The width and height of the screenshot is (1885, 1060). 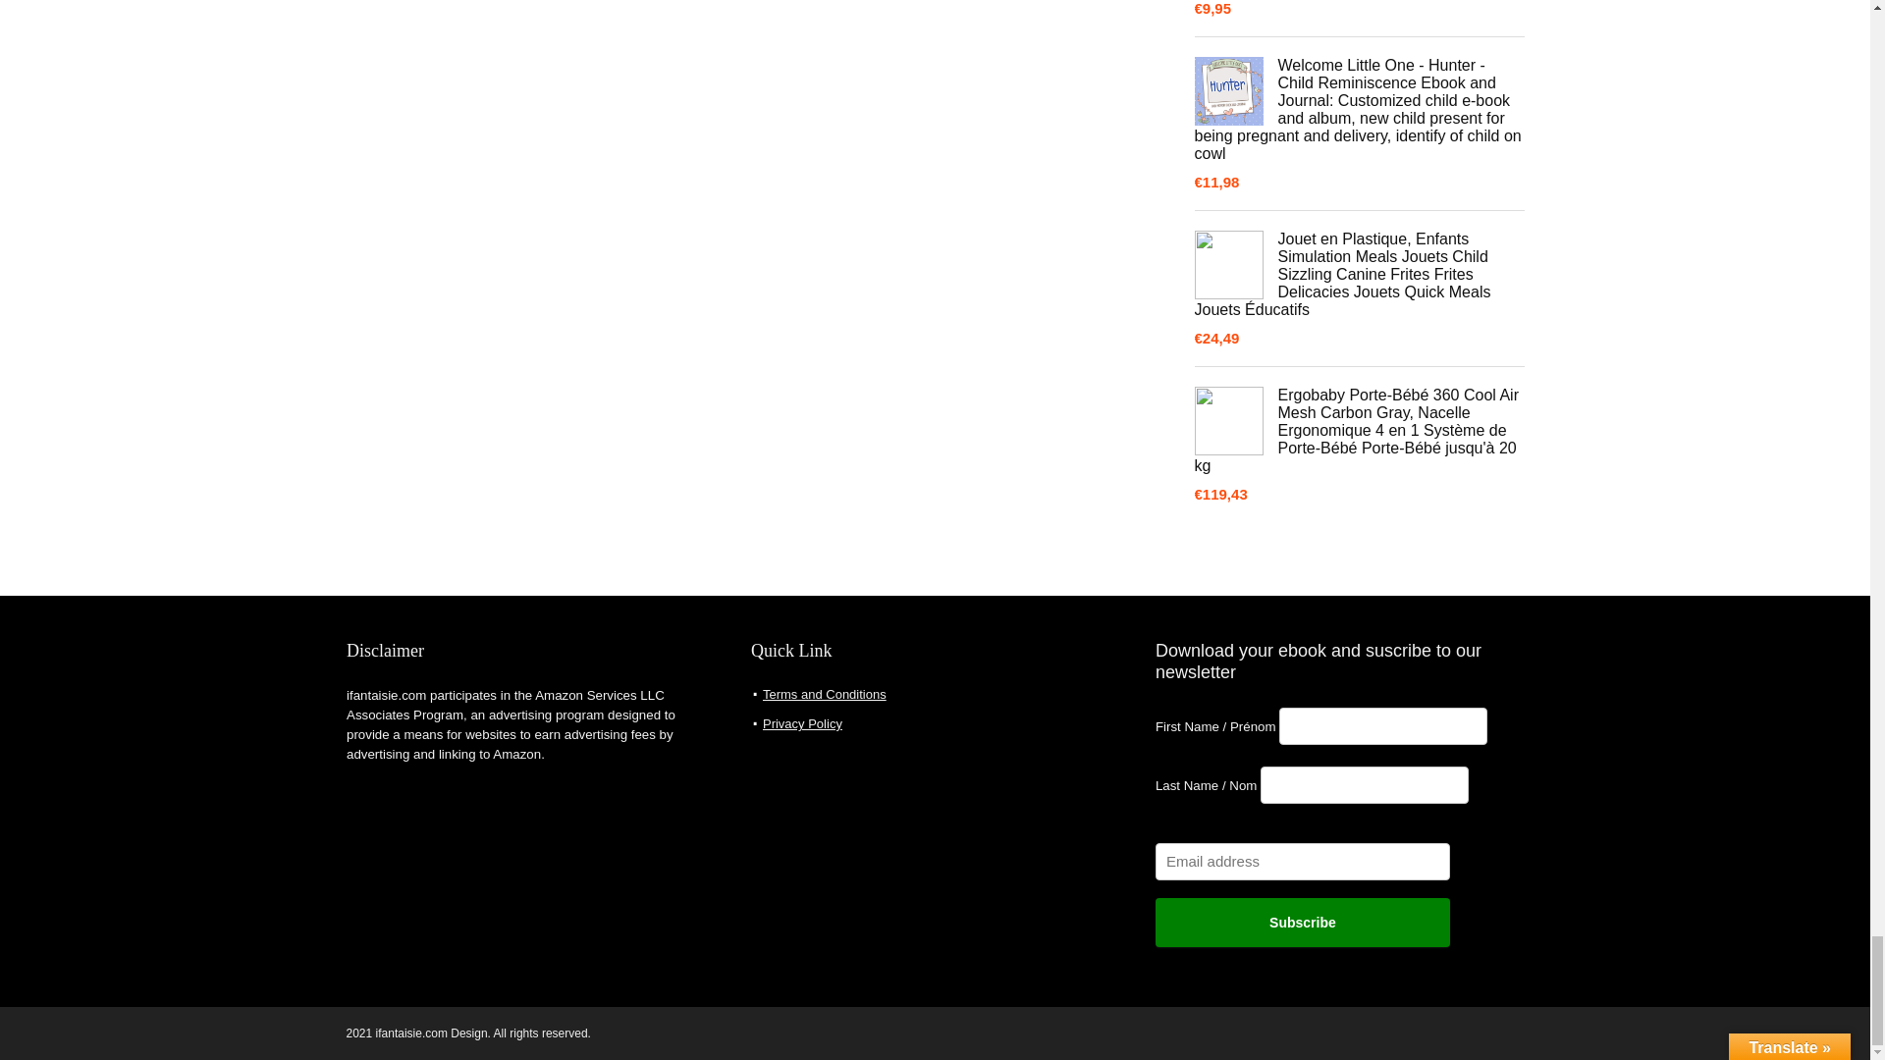 What do you see at coordinates (1302, 923) in the screenshot?
I see `Subscribe` at bounding box center [1302, 923].